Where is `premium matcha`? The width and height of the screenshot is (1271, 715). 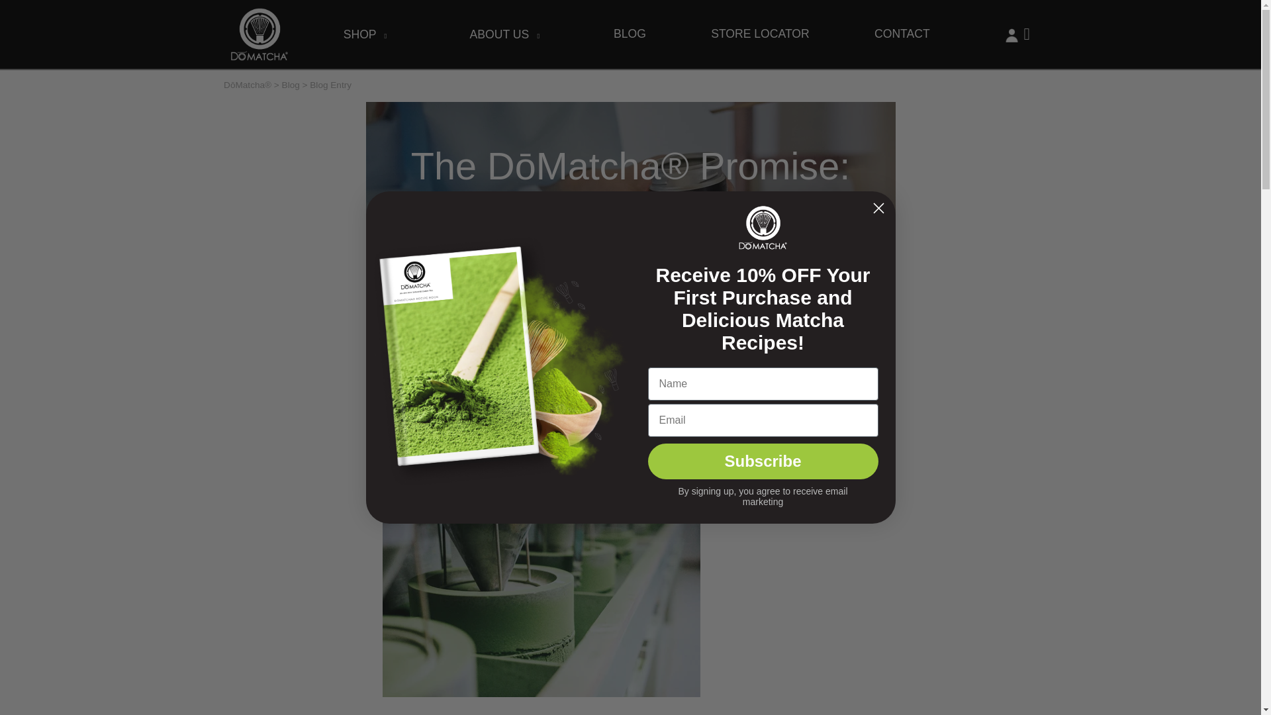
premium matcha is located at coordinates (475, 407).